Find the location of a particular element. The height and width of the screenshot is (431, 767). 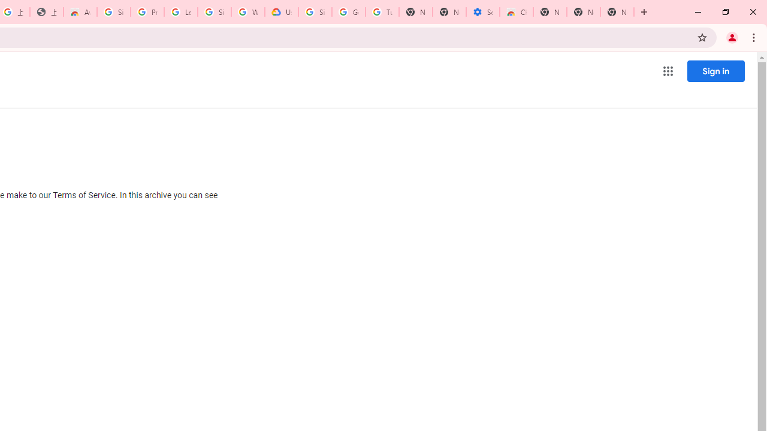

Sign in - Google Accounts is located at coordinates (315, 12).